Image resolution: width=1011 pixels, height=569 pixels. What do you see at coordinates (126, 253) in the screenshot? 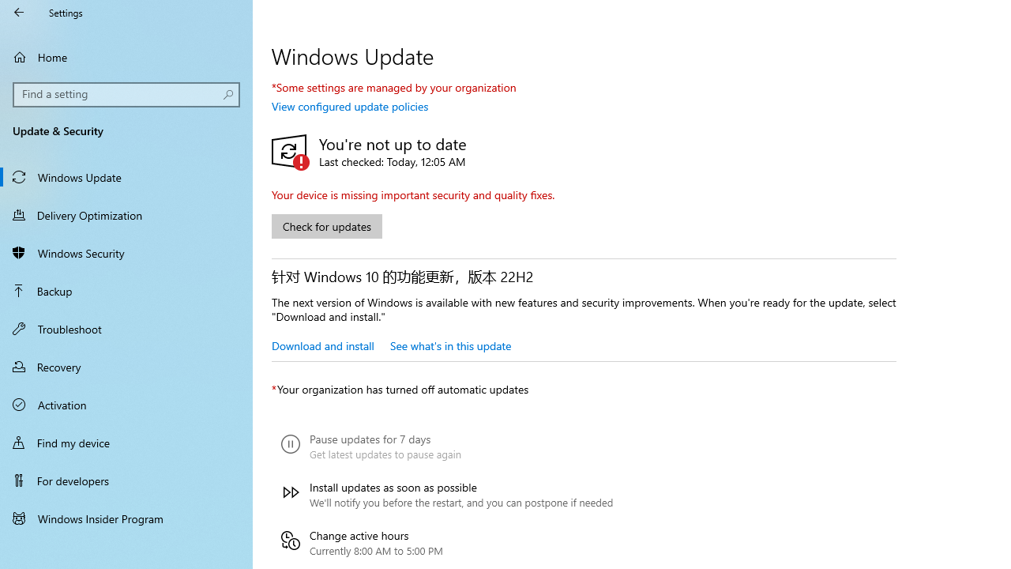
I see `Windows Security` at bounding box center [126, 253].